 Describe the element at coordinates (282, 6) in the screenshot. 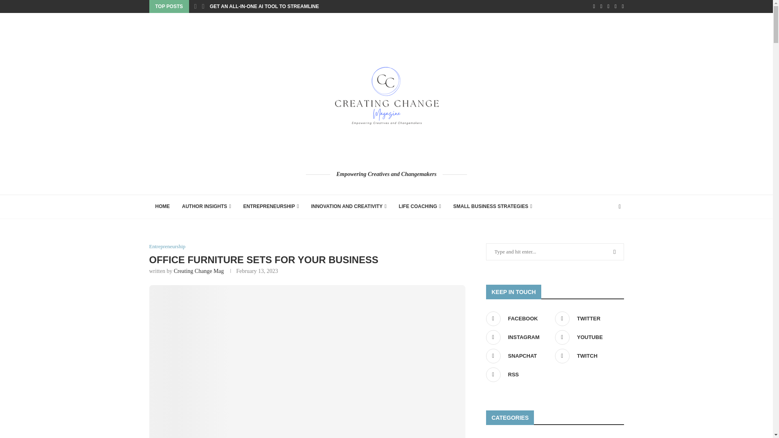

I see `GET AN ALL-IN-ONE AI TOOL TO STREAMLINE EVERYTHING...` at that location.